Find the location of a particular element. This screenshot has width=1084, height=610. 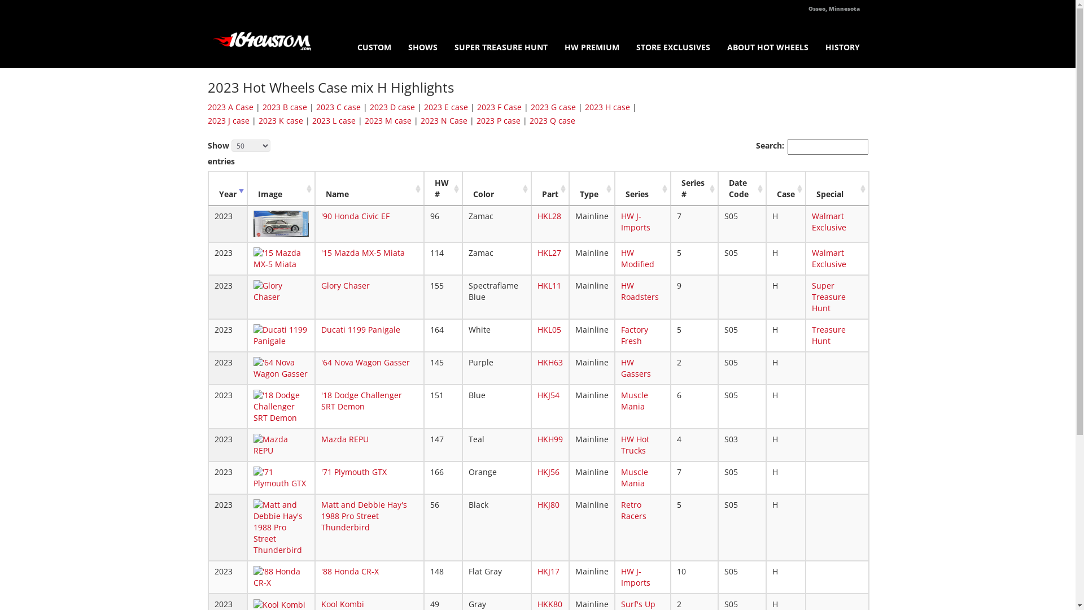

2023 H case is located at coordinates (607, 107).